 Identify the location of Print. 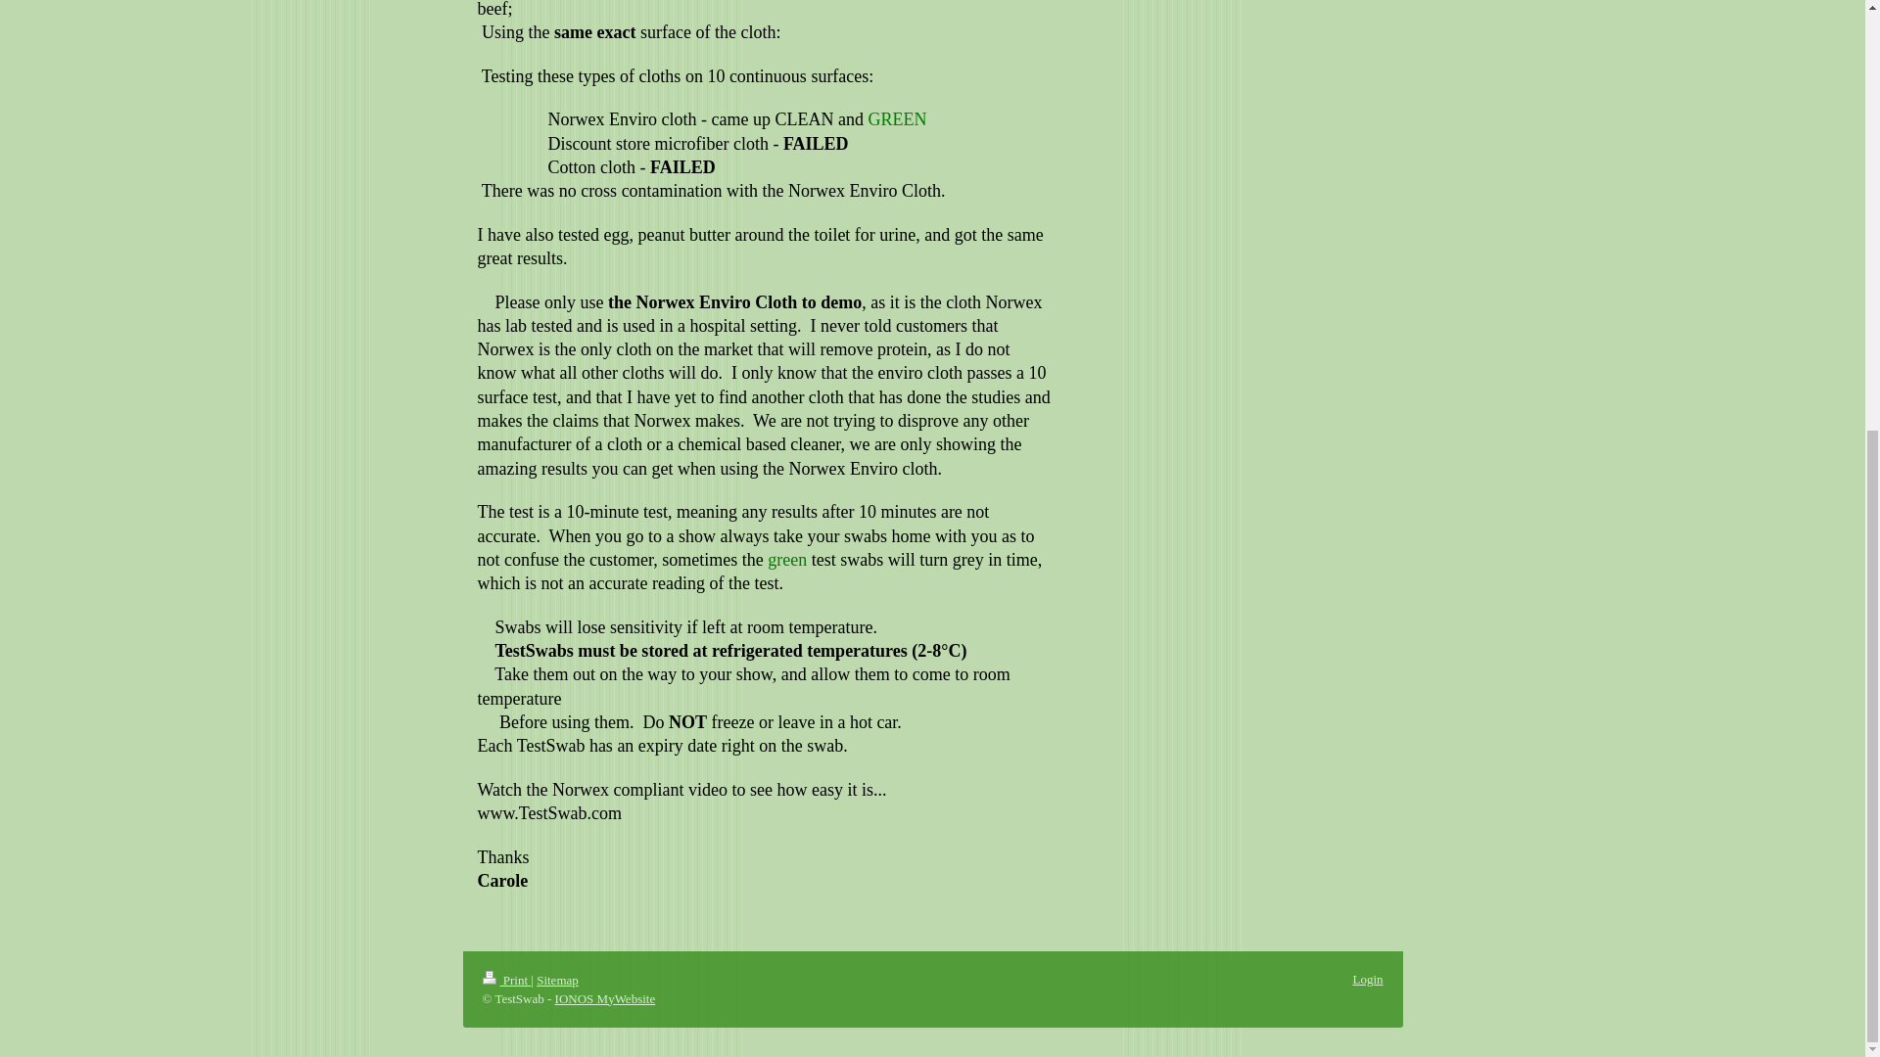
(505, 979).